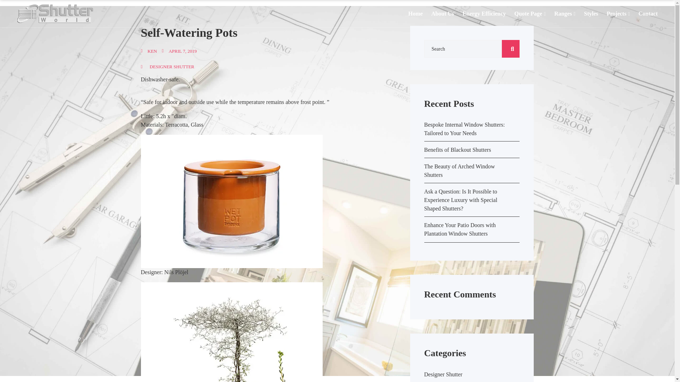 Image resolution: width=680 pixels, height=382 pixels. What do you see at coordinates (594, 64) in the screenshot?
I see `Hybrawood Range` at bounding box center [594, 64].